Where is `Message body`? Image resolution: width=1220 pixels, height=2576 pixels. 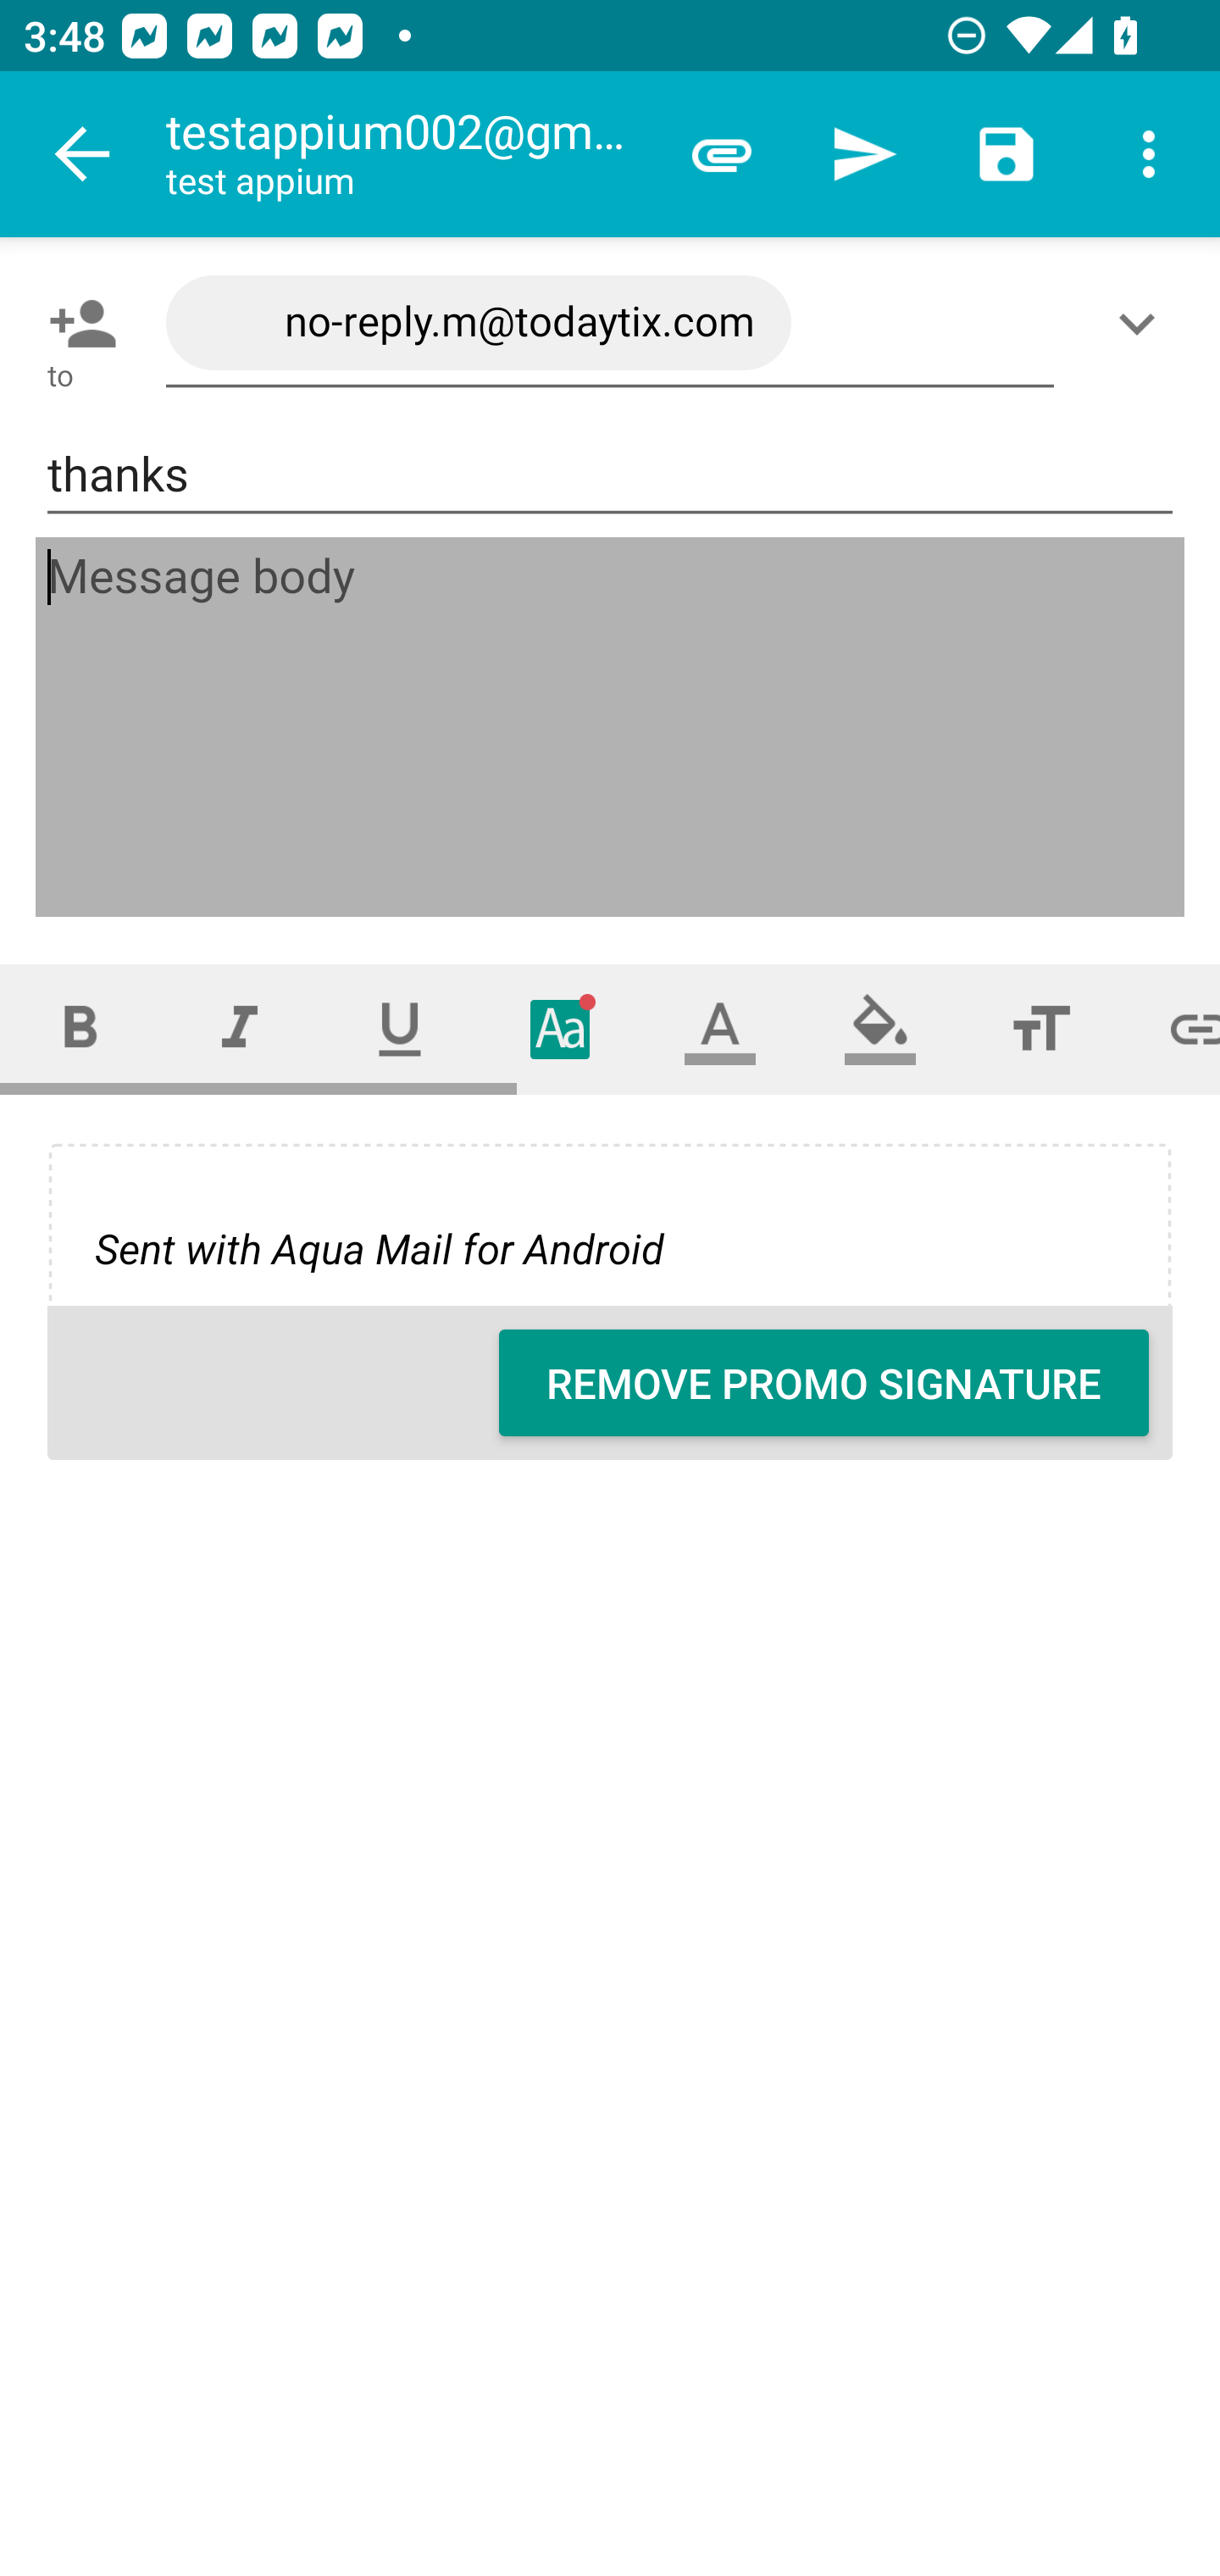 Message body is located at coordinates (612, 727).